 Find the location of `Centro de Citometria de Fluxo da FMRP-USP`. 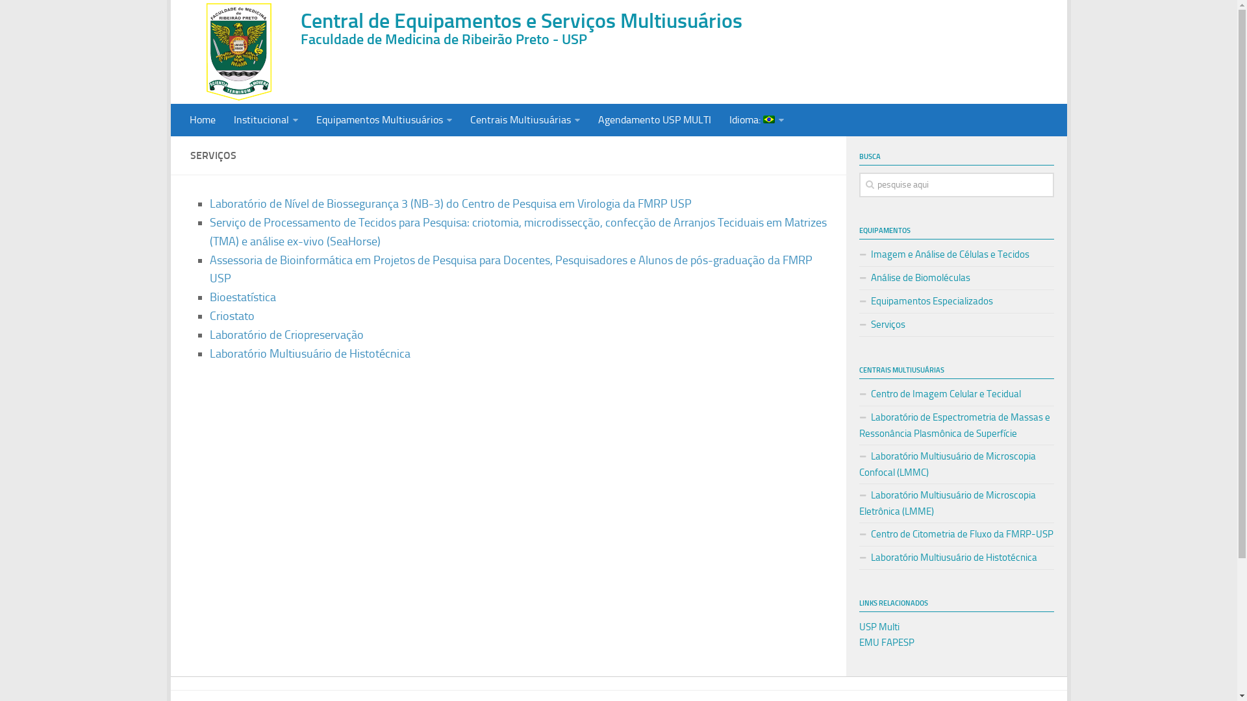

Centro de Citometria de Fluxo da FMRP-USP is located at coordinates (956, 535).